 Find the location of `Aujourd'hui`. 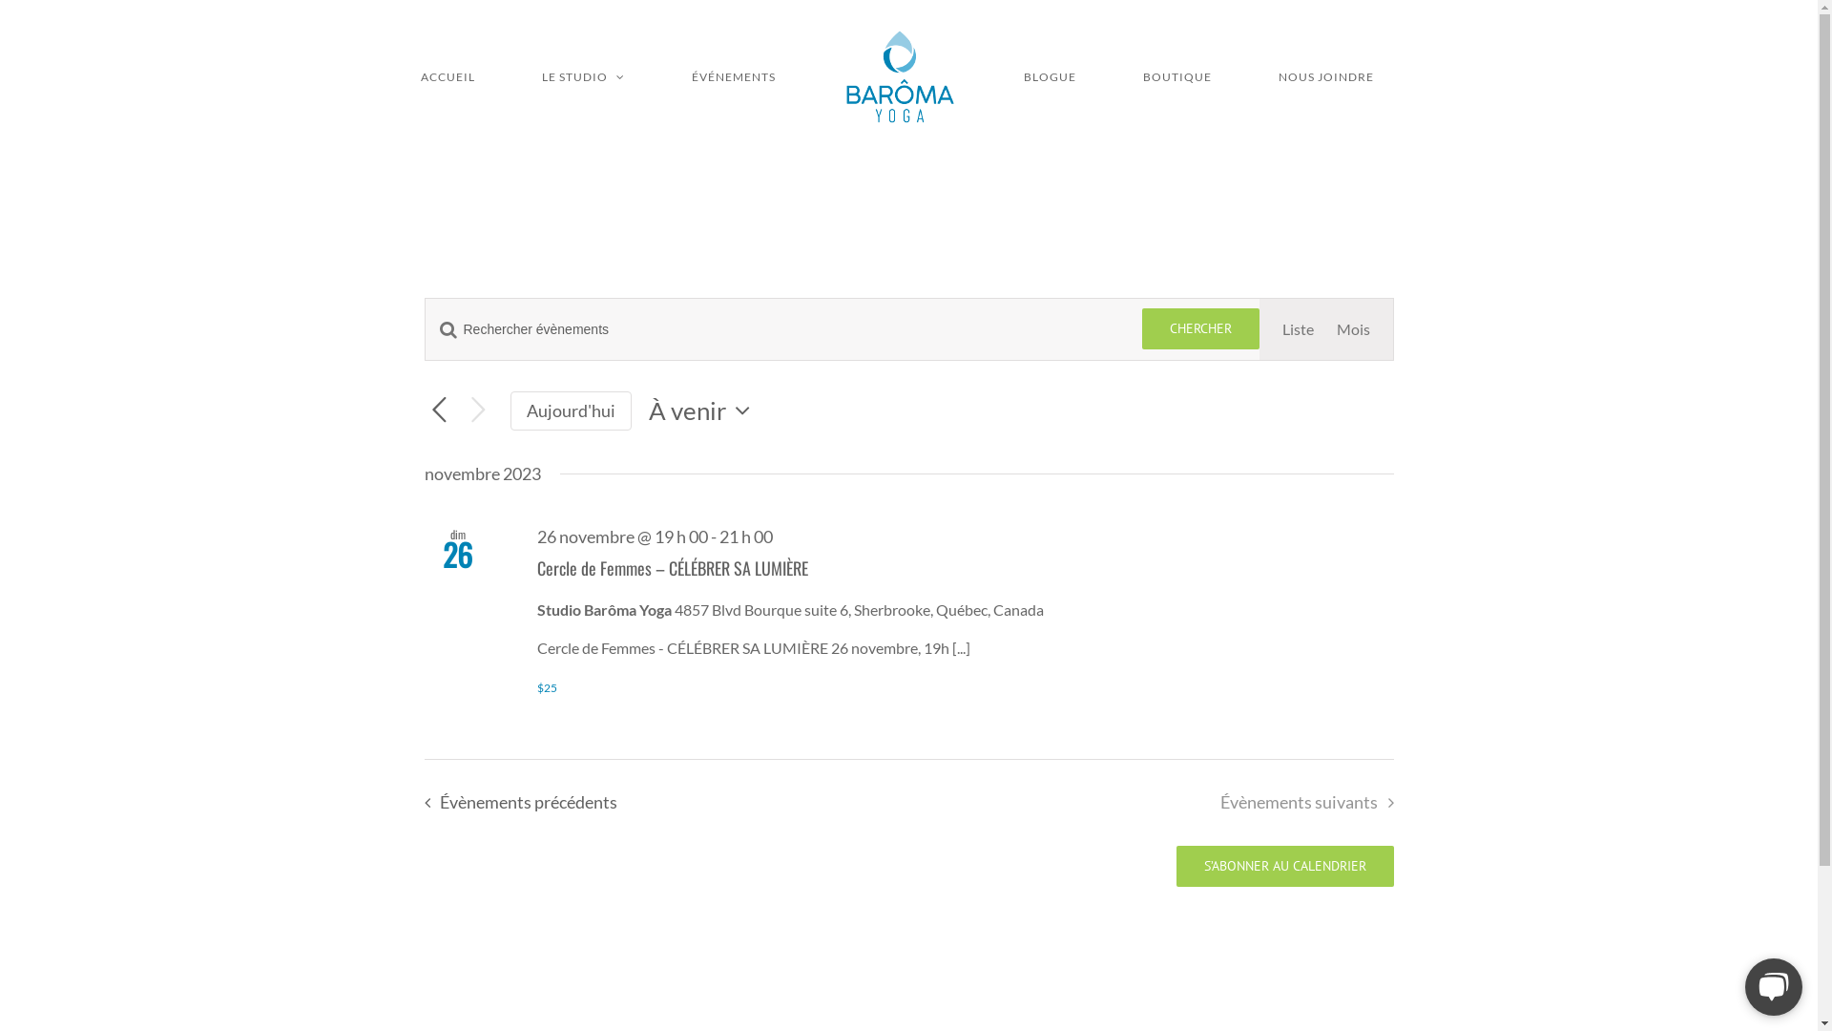

Aujourd'hui is located at coordinates (571, 410).